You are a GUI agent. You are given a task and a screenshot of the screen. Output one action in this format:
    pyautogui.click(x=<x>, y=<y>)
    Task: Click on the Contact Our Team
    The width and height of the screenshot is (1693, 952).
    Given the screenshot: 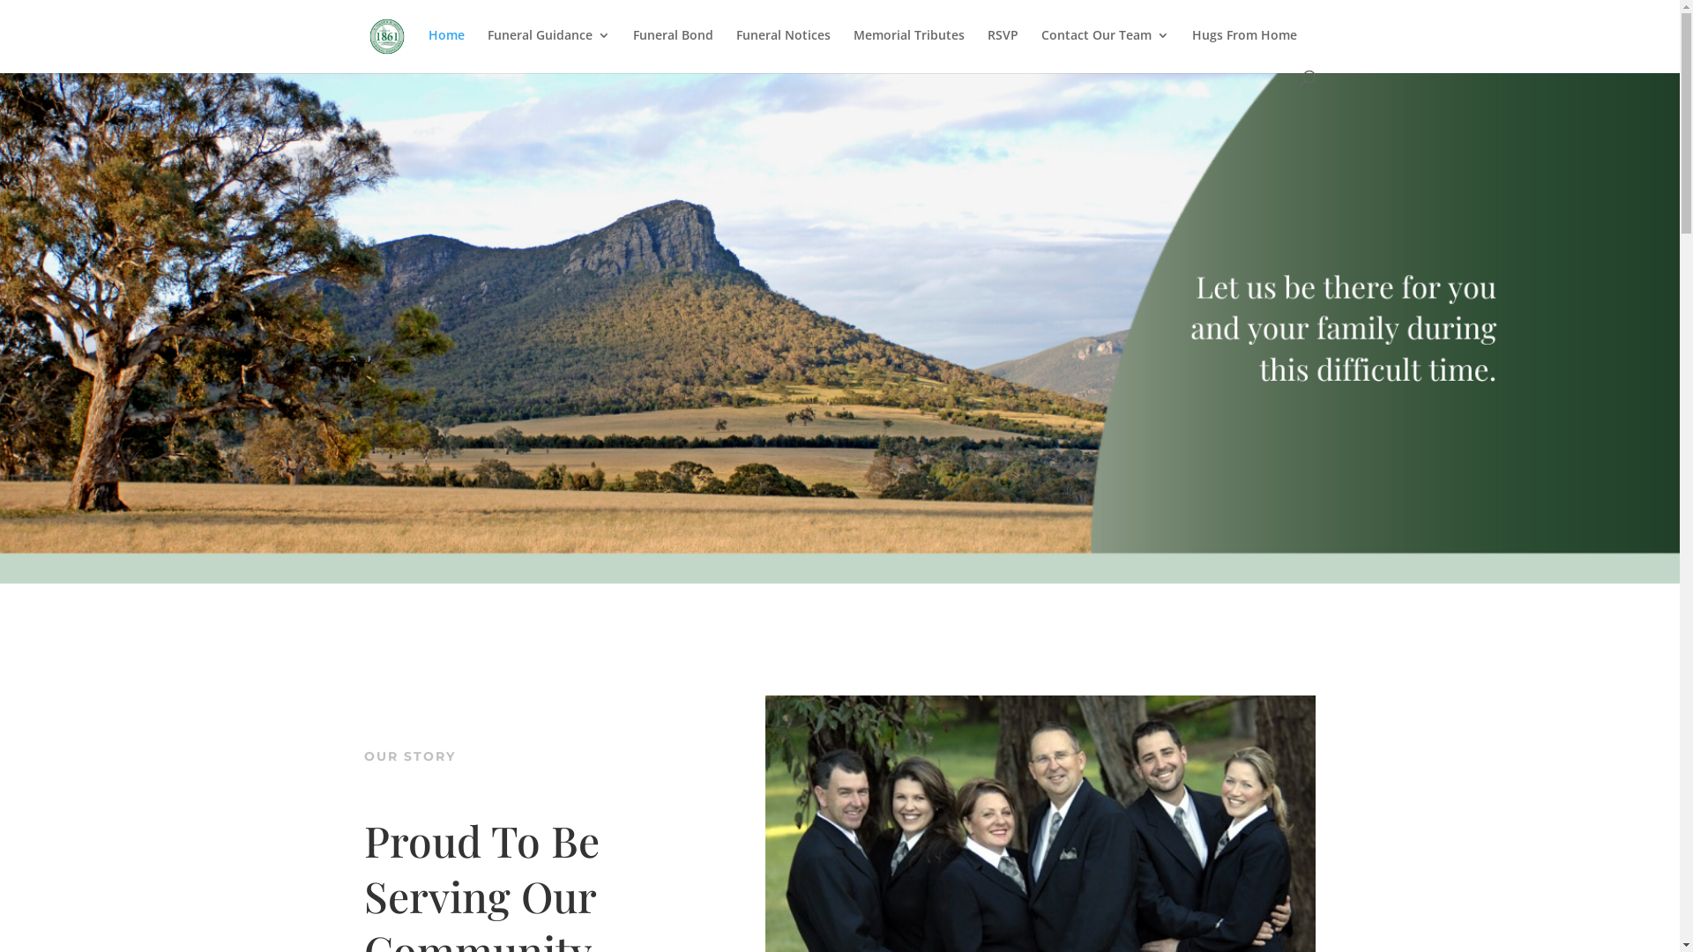 What is the action you would take?
    pyautogui.click(x=1104, y=49)
    